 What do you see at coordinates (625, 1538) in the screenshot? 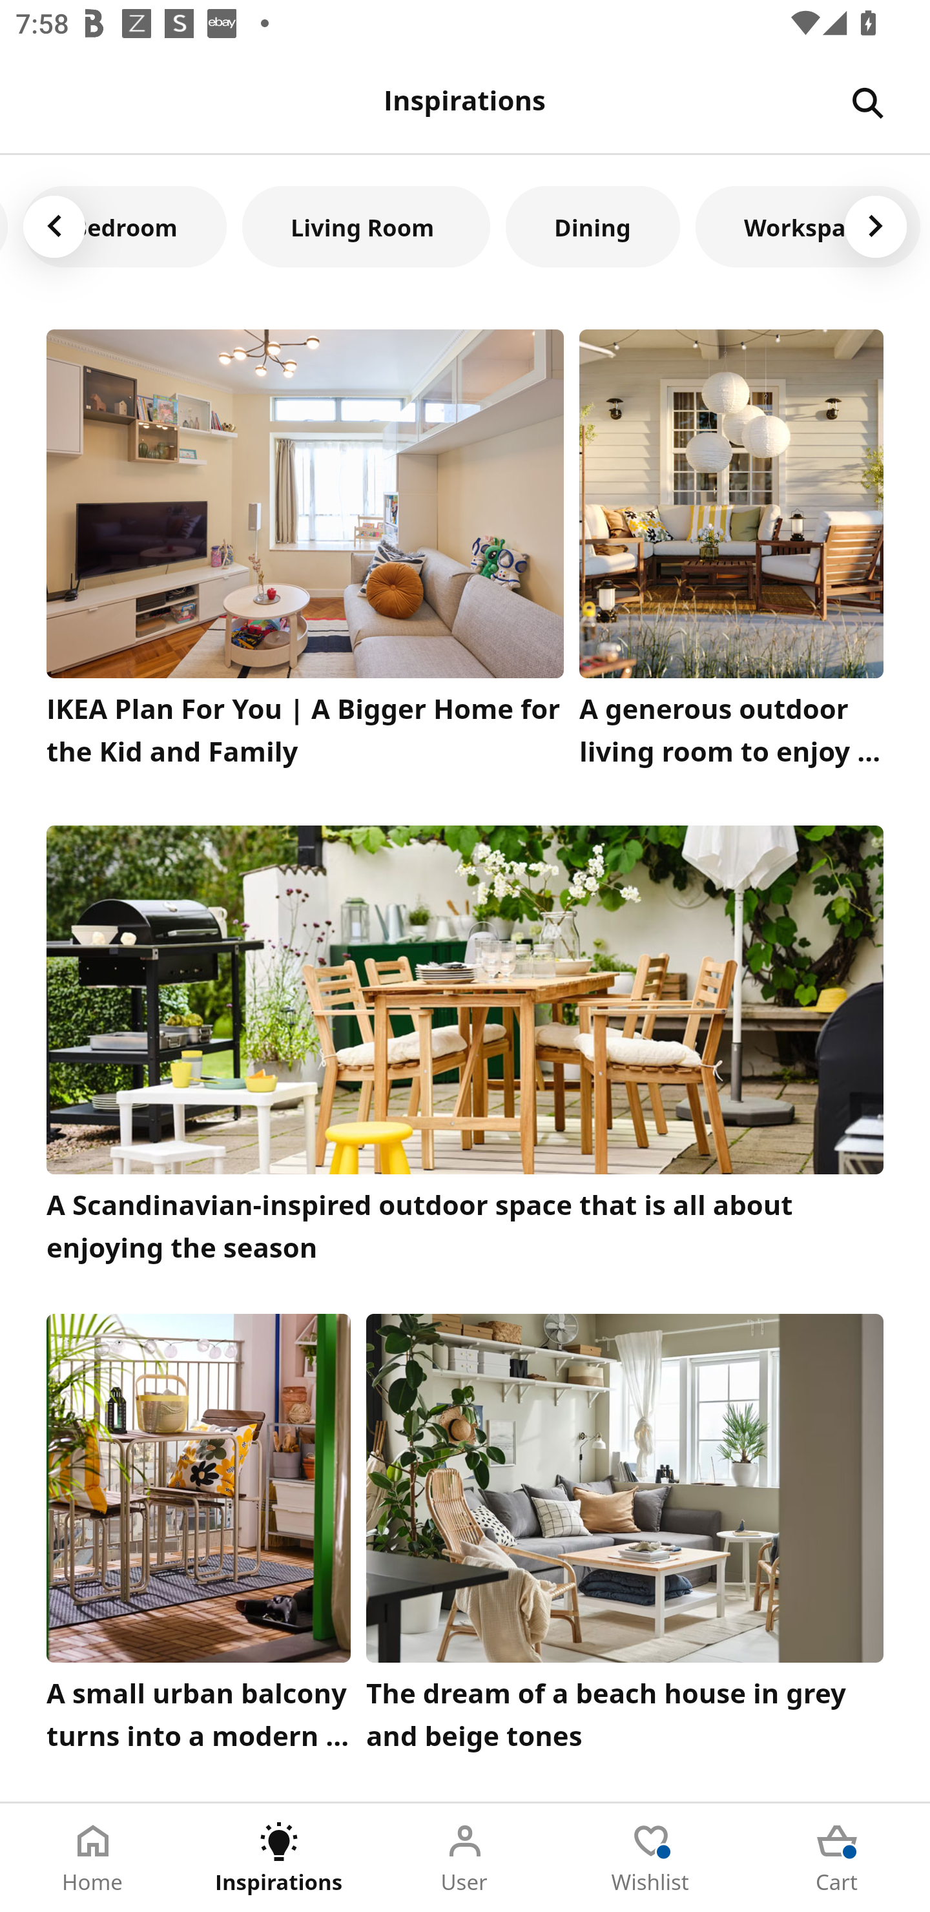
I see `The dream of a beach house in grey and beige tones` at bounding box center [625, 1538].